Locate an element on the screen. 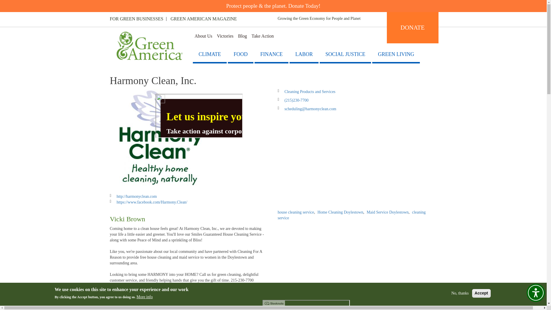  cleaning service is located at coordinates (352, 215).